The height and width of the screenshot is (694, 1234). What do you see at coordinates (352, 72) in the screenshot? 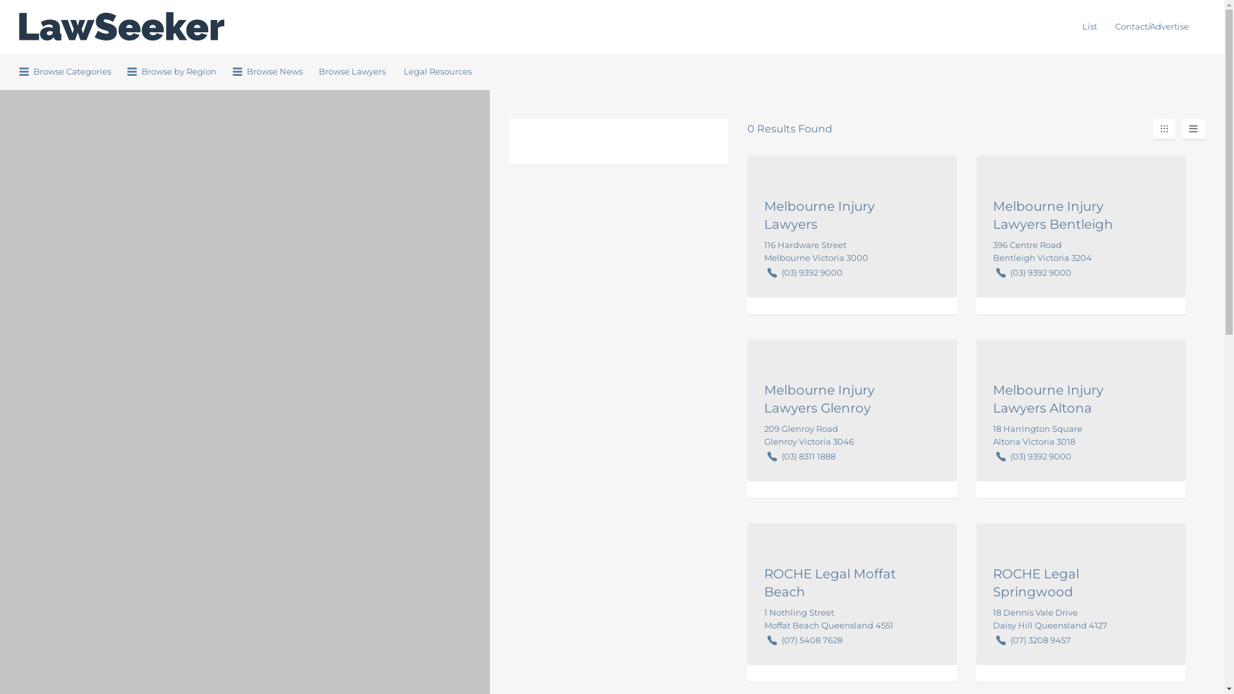
I see `Browse Lawyers` at bounding box center [352, 72].